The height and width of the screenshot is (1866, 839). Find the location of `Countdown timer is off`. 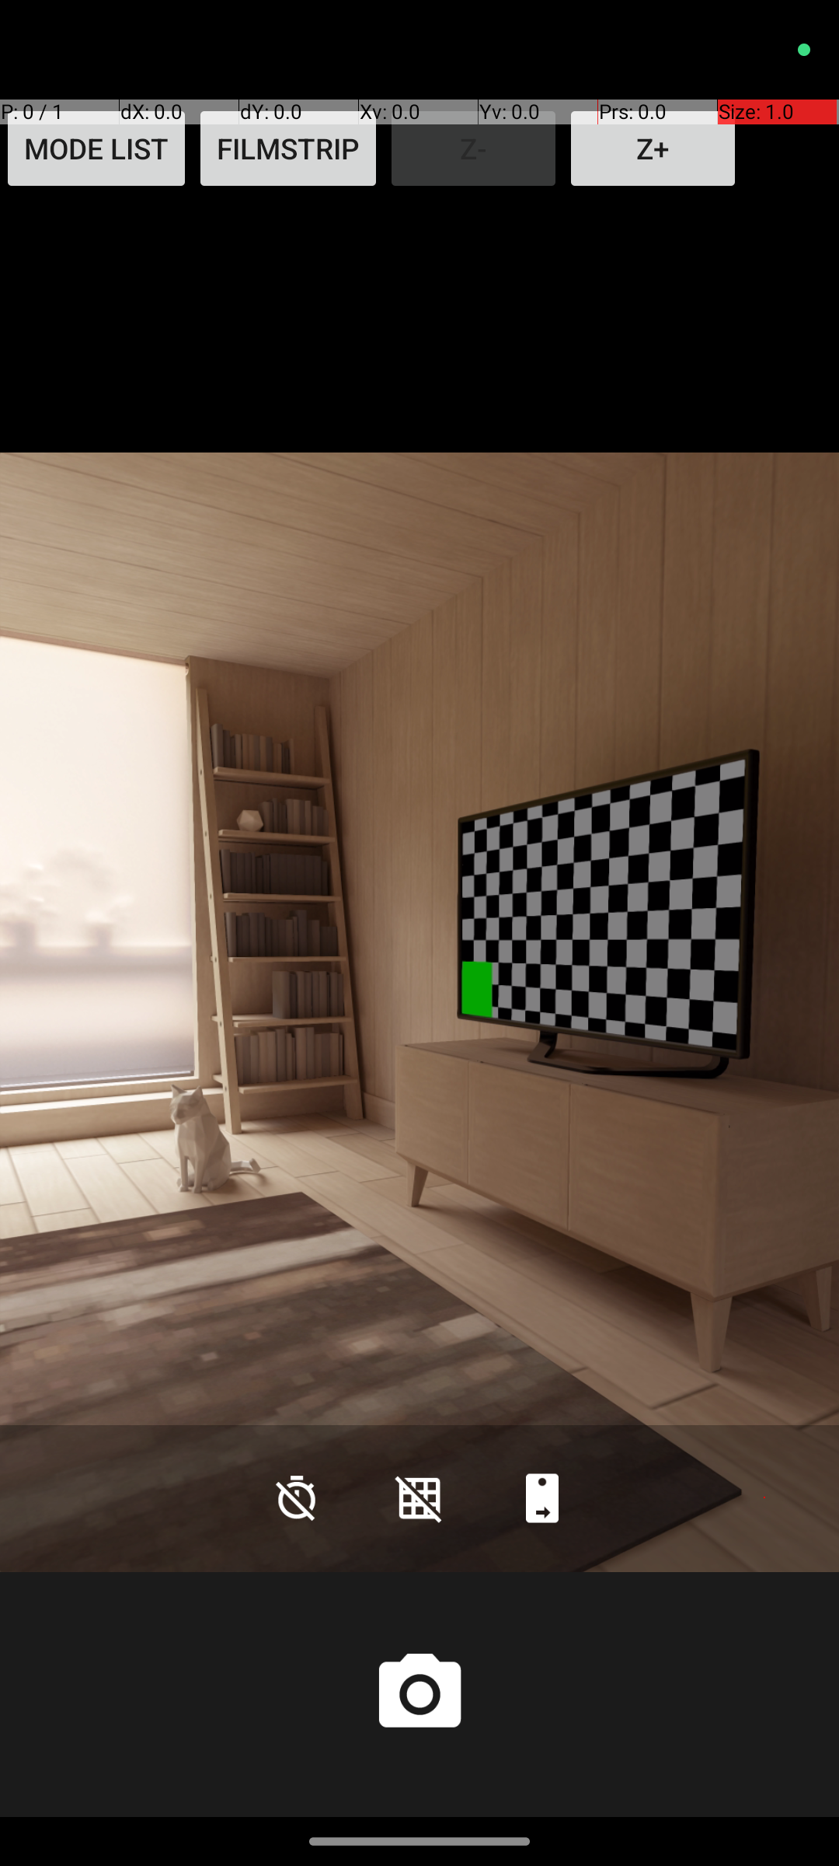

Countdown timer is off is located at coordinates (297, 1497).